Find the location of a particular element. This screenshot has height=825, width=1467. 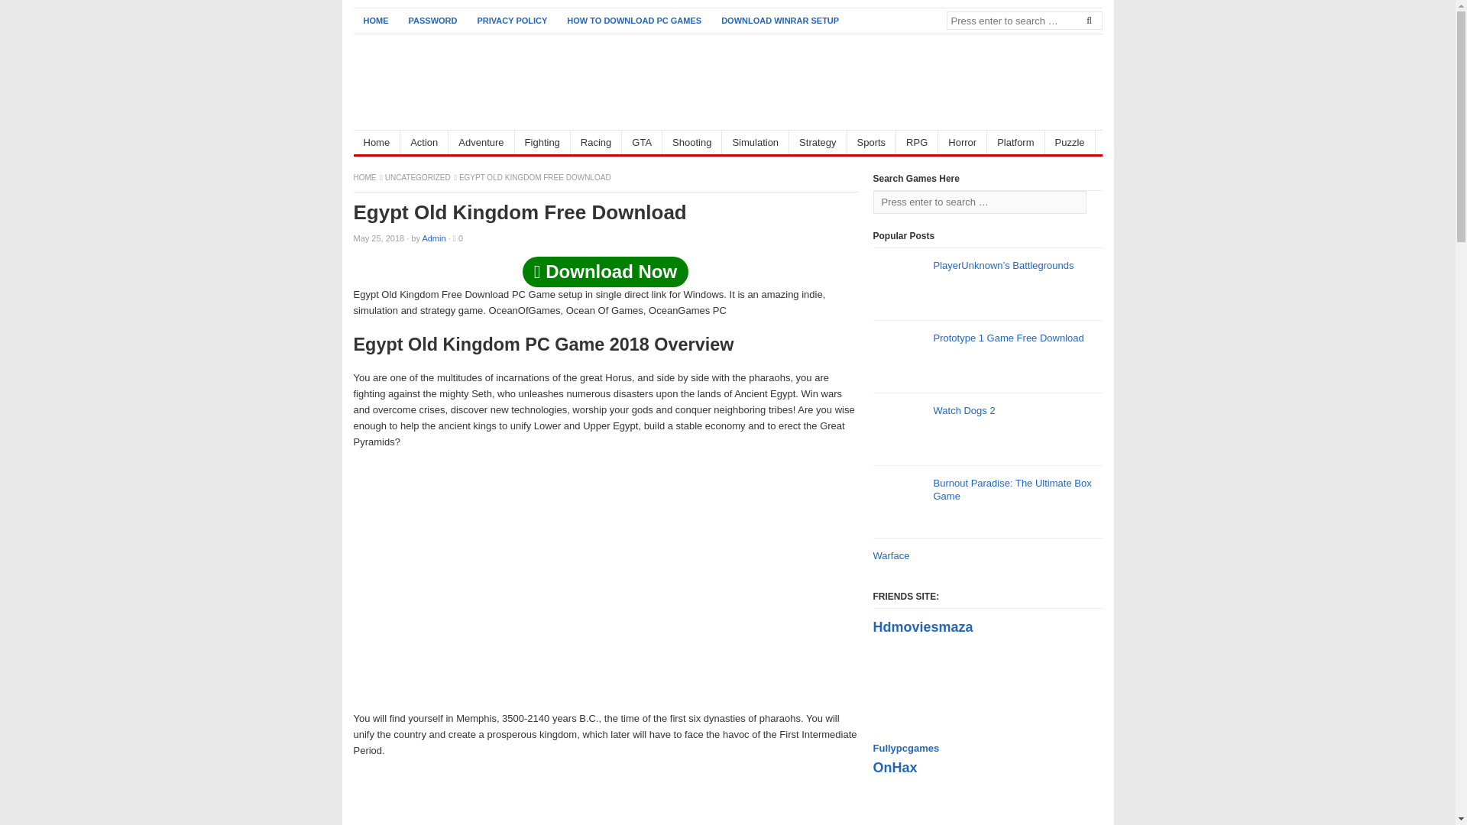

DOWNLOAD WINRAR SETUP is located at coordinates (780, 21).